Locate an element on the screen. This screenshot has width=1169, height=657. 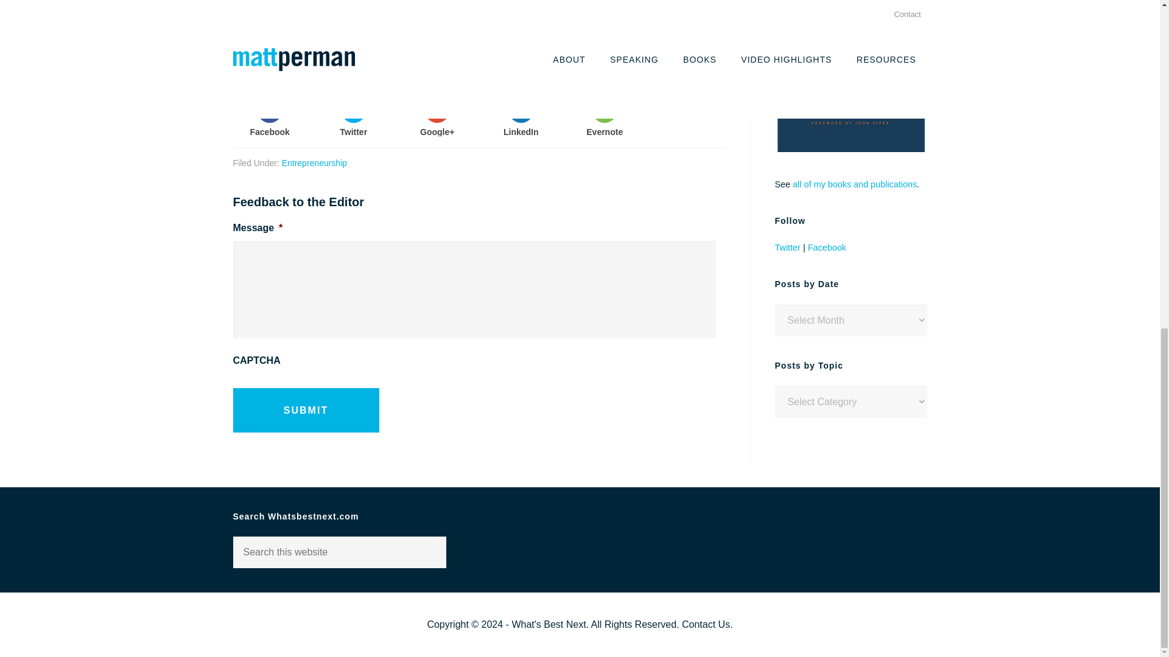
LinkedIn is located at coordinates (520, 117).